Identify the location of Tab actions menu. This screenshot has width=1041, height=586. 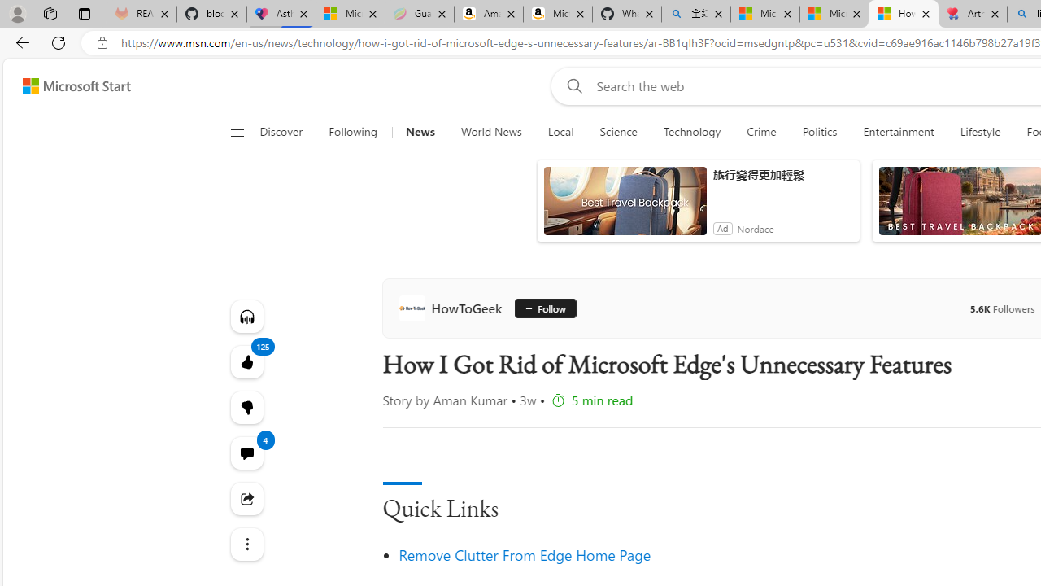
(85, 13).